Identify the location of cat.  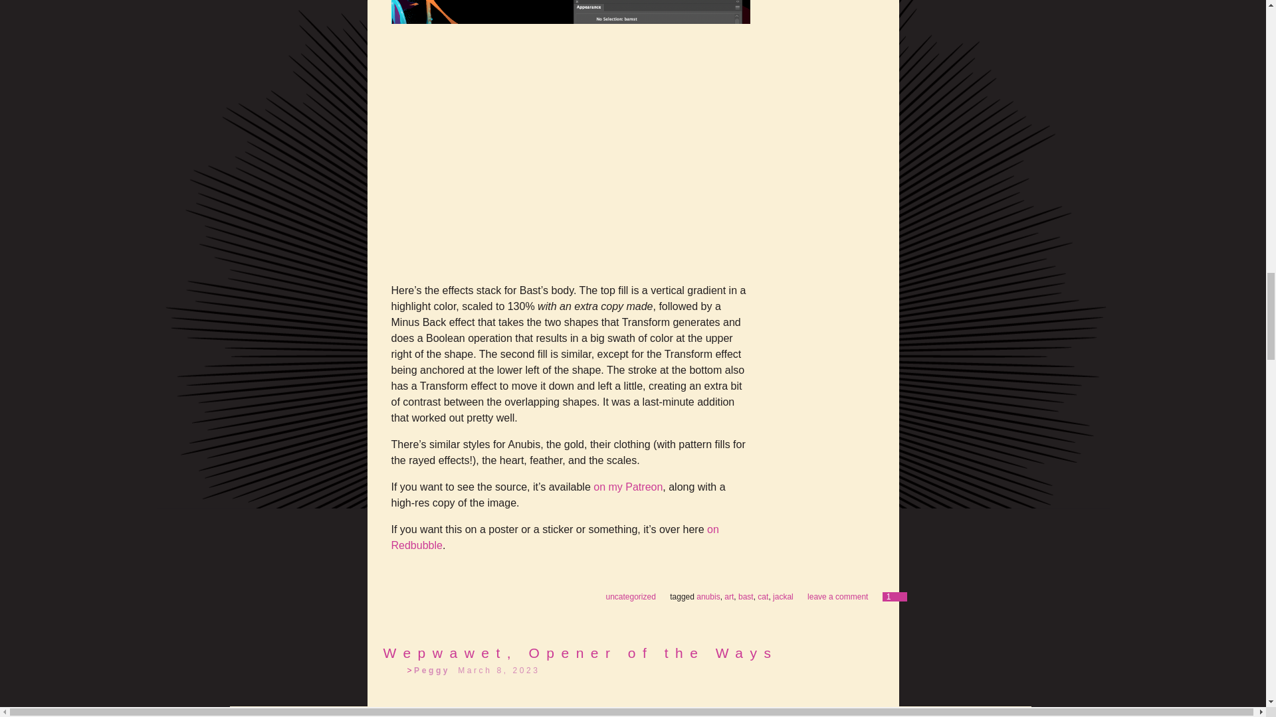
(763, 597).